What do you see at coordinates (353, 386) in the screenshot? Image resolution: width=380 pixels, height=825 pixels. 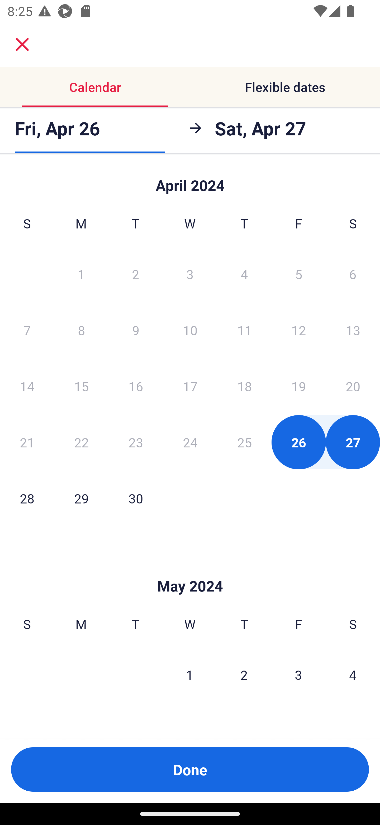 I see `20 Saturday, April 20, 2024` at bounding box center [353, 386].